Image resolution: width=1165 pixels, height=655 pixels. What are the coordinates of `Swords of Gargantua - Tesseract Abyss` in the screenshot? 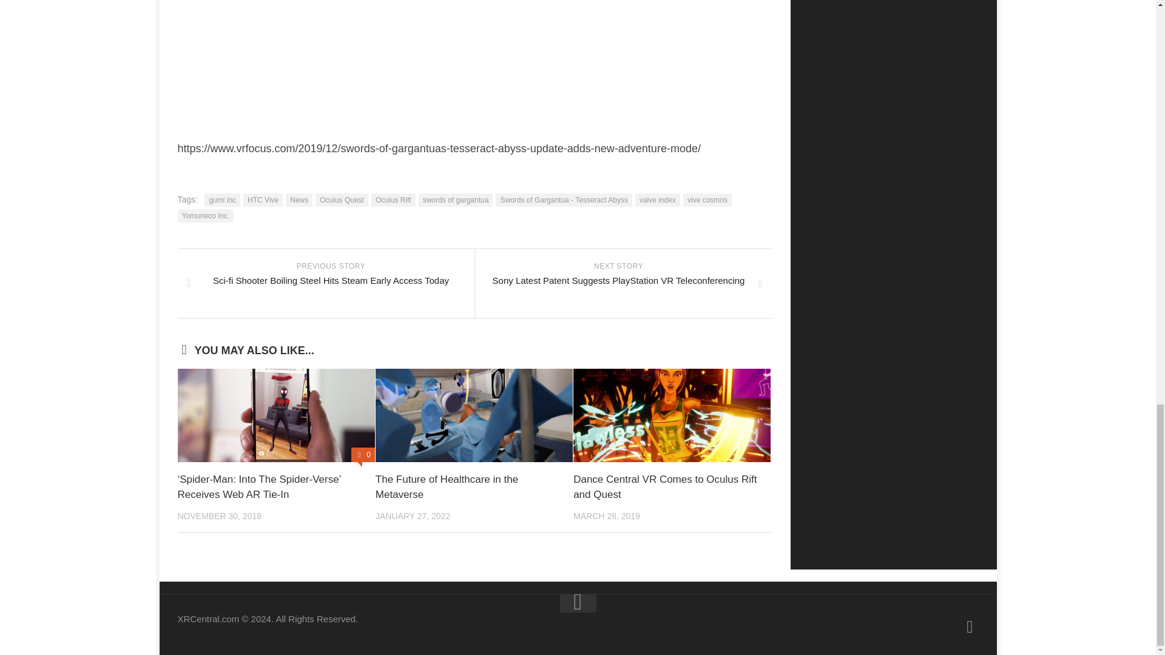 It's located at (564, 200).